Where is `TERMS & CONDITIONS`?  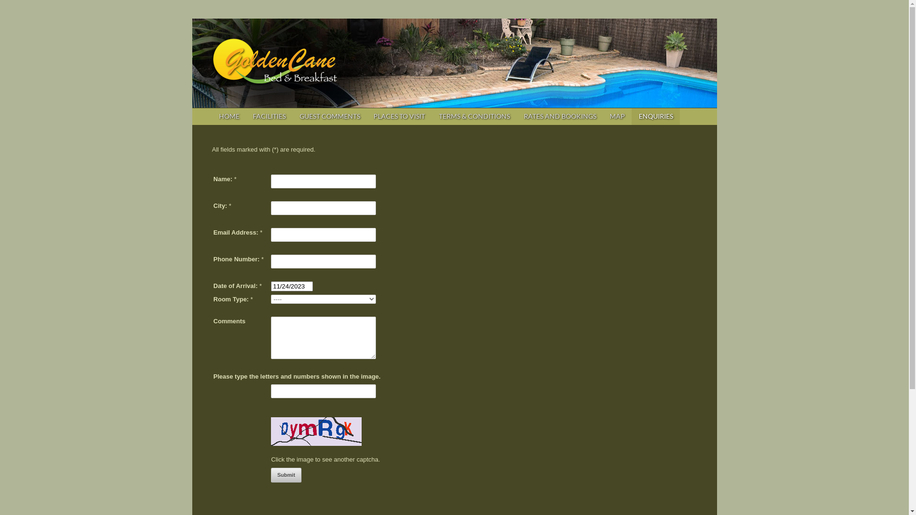 TERMS & CONDITIONS is located at coordinates (475, 117).